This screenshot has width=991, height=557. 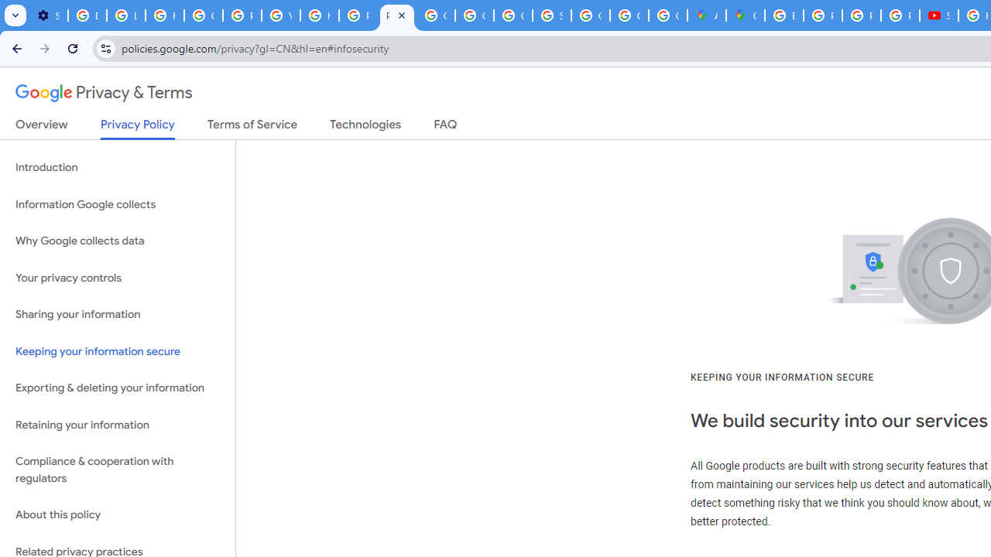 What do you see at coordinates (42, 128) in the screenshot?
I see `Overview` at bounding box center [42, 128].